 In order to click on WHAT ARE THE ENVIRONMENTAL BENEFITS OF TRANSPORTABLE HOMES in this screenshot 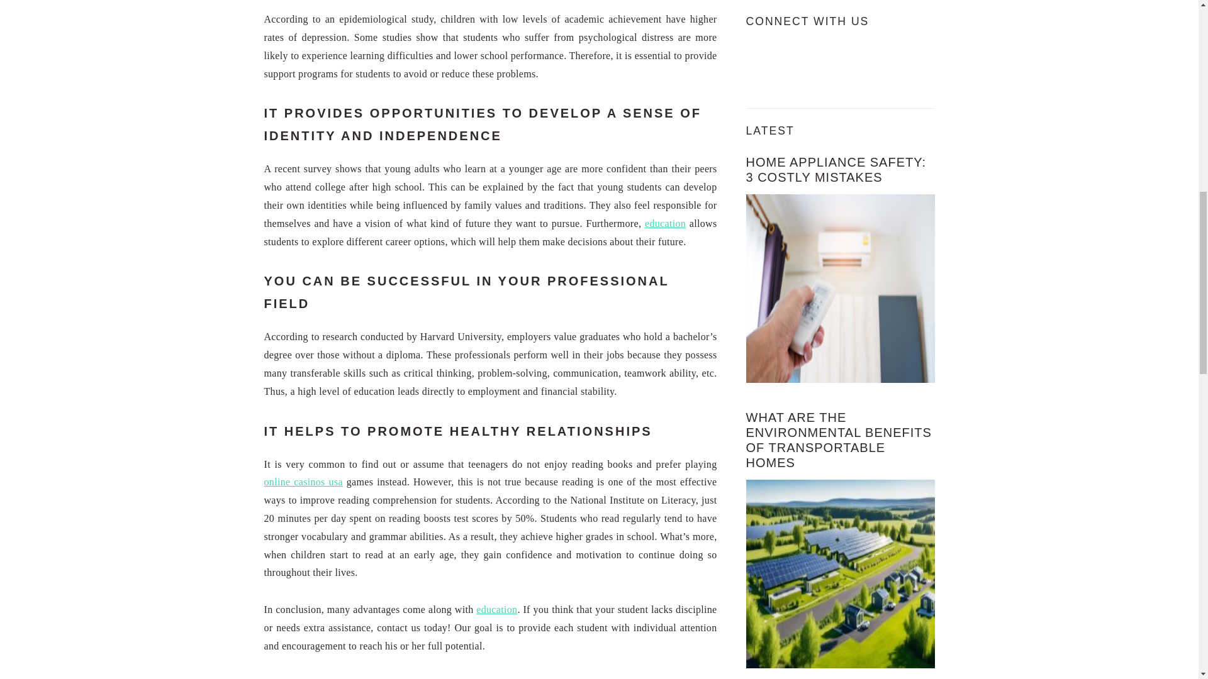, I will do `click(839, 440)`.